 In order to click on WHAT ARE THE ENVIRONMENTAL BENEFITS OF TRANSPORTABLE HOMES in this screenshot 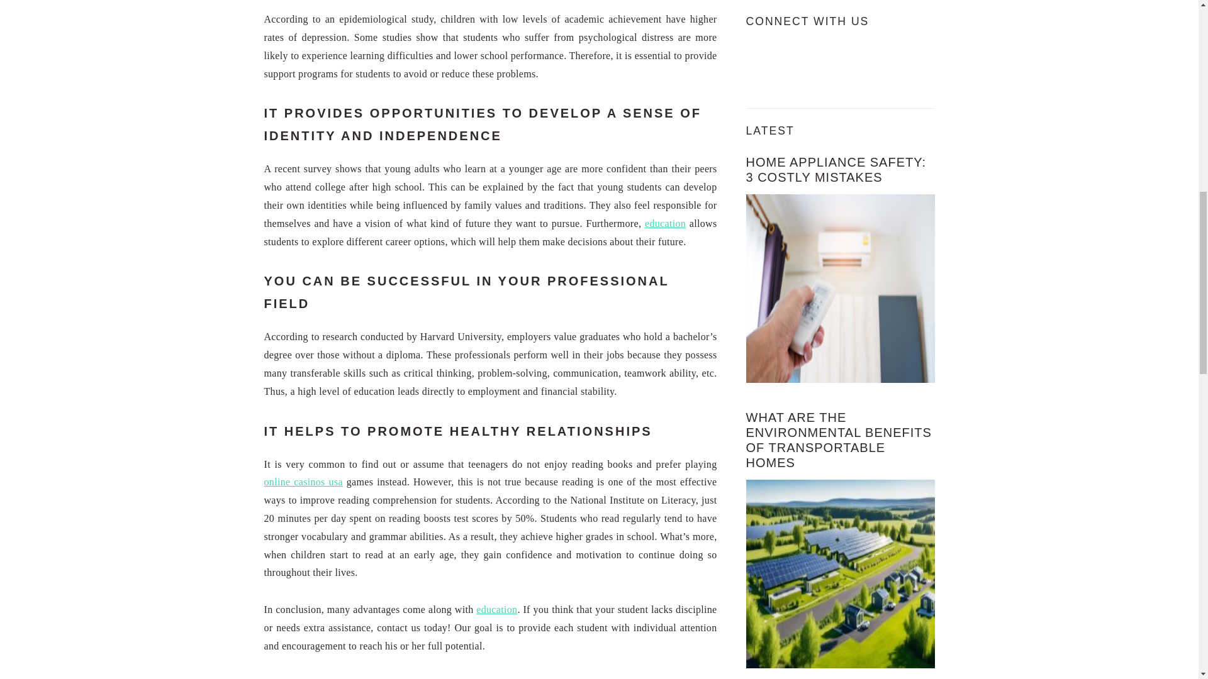, I will do `click(839, 440)`.